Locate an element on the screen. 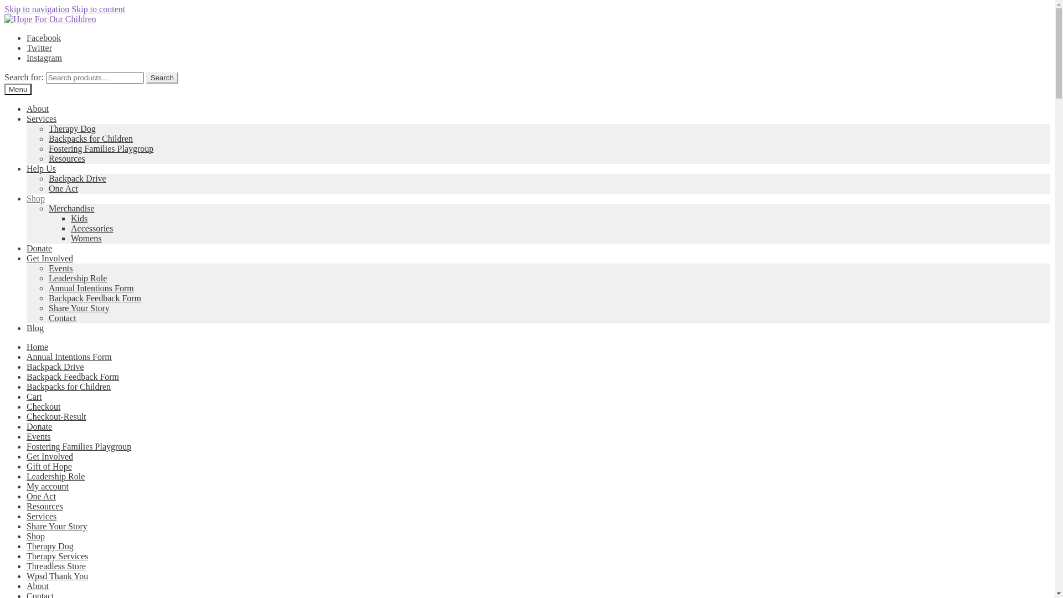 The image size is (1063, 598). Backpack Feedback Form is located at coordinates (73, 377).